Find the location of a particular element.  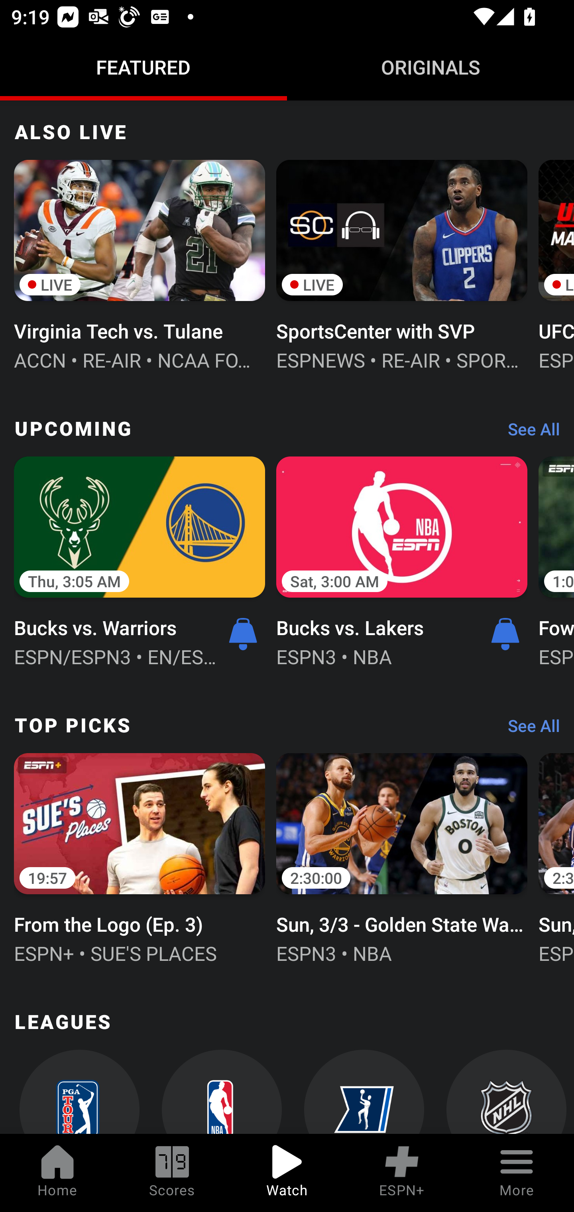

More is located at coordinates (517, 1173).